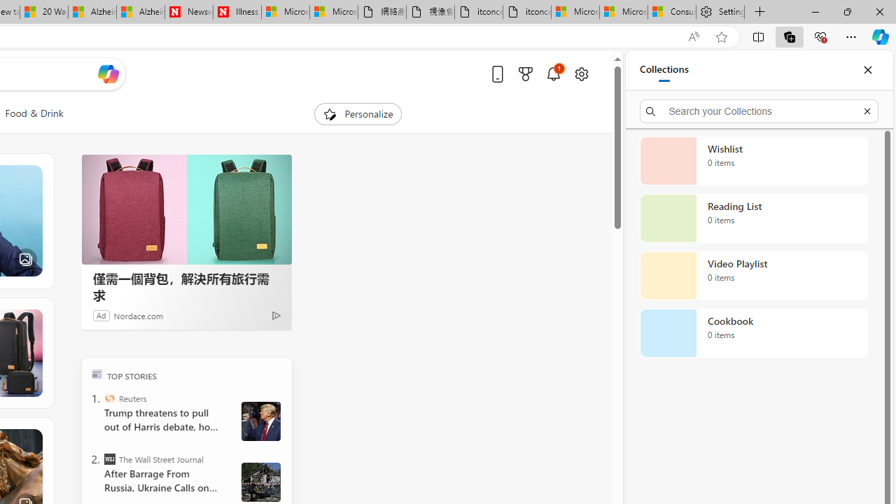  I want to click on Add this page to favorites (Ctrl+D), so click(721, 37).